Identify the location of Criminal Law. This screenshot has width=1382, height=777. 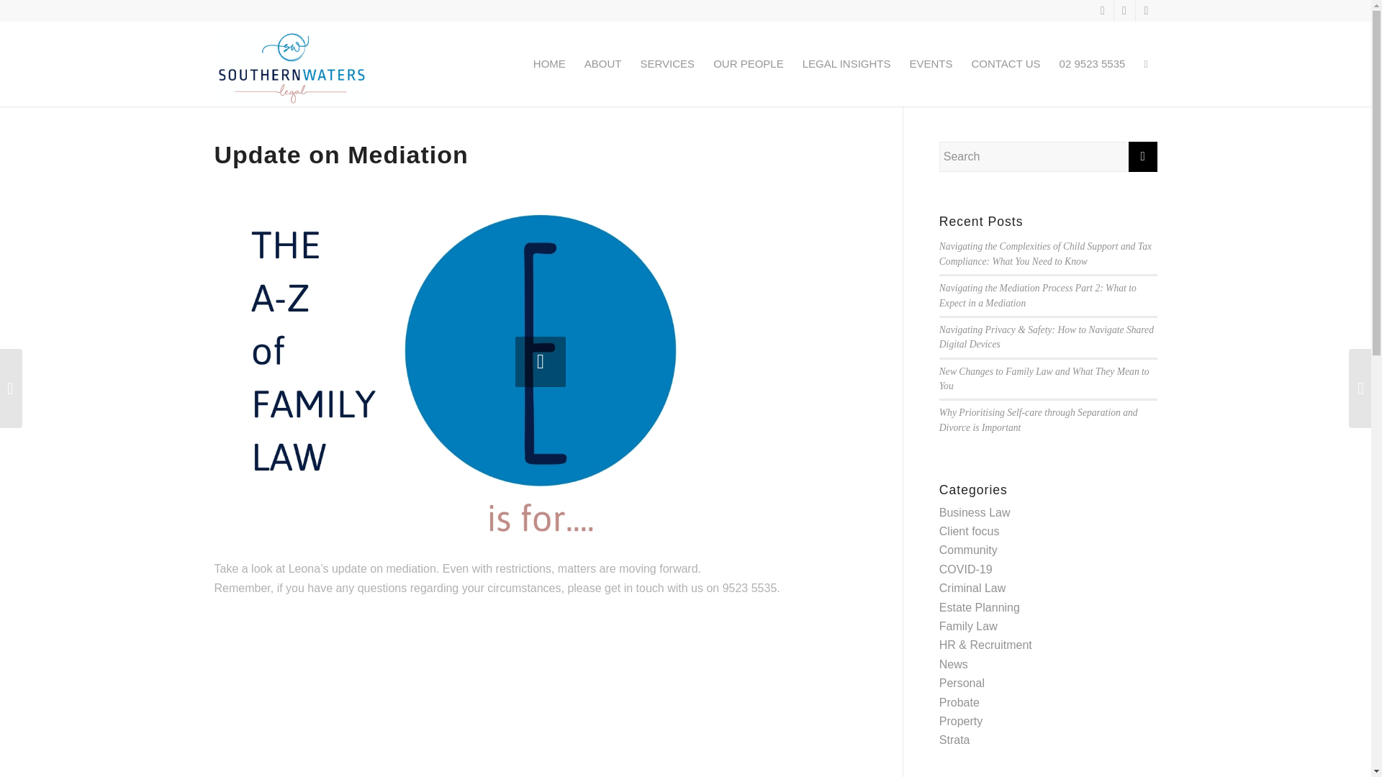
(972, 588).